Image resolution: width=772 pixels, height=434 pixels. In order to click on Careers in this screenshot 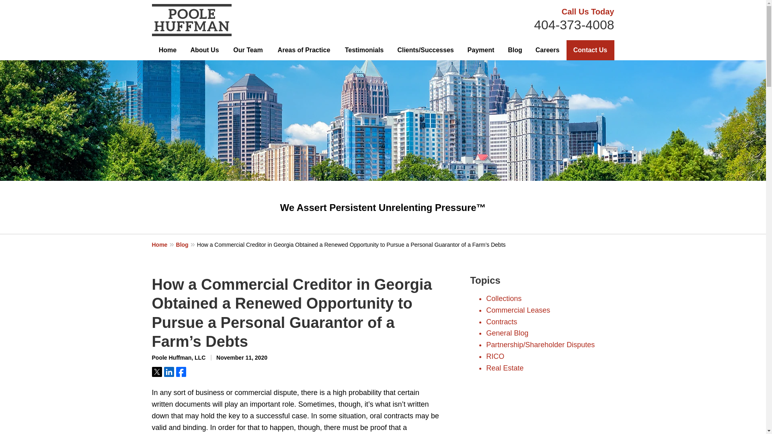, I will do `click(548, 50)`.